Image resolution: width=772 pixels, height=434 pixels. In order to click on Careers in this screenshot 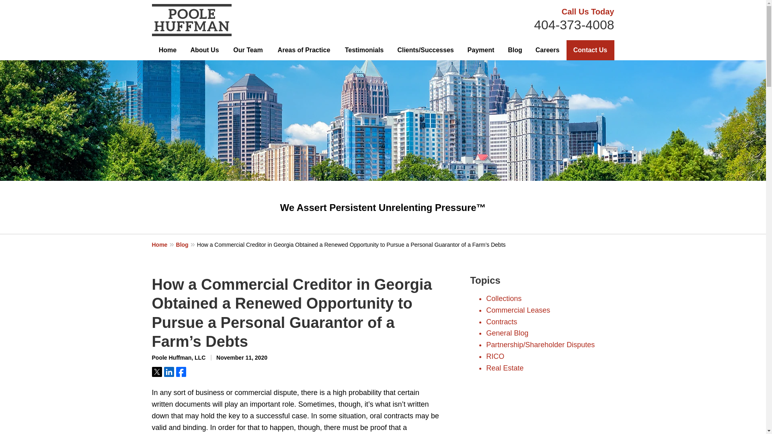, I will do `click(548, 50)`.